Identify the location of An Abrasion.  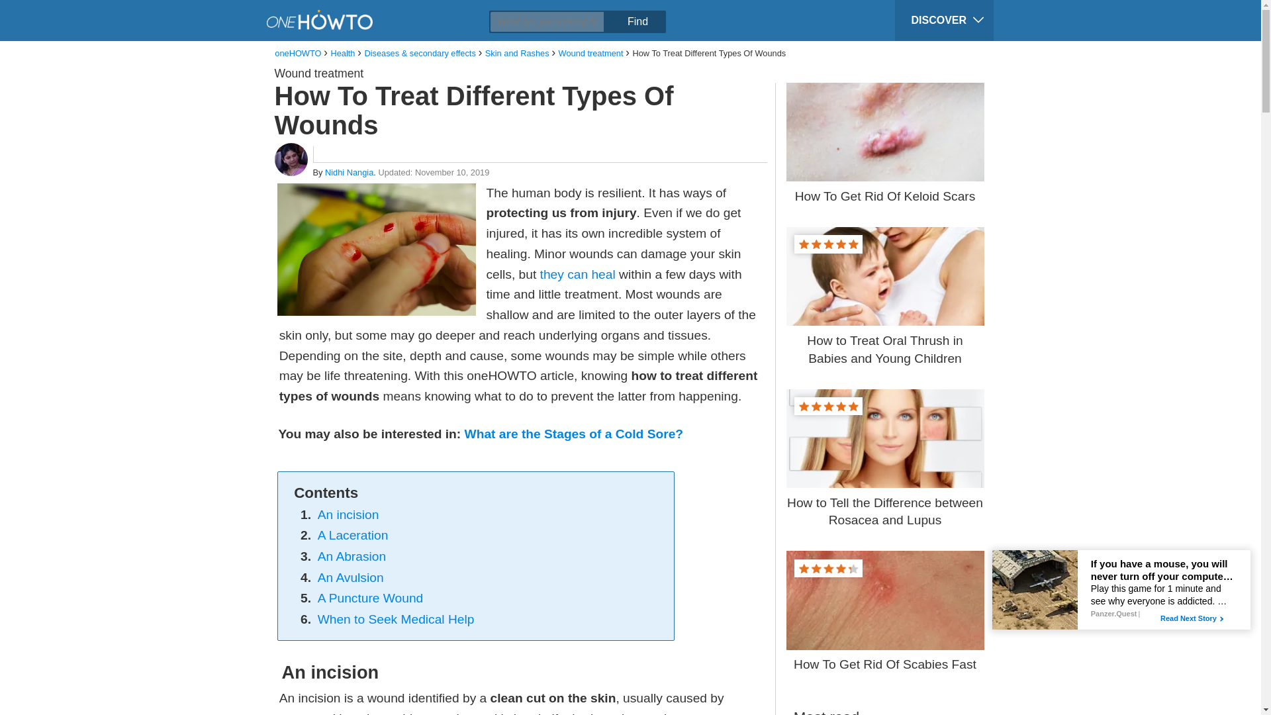
(352, 556).